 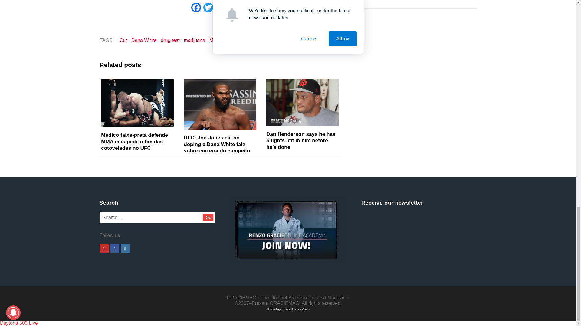 I want to click on MMA, so click(x=215, y=40).